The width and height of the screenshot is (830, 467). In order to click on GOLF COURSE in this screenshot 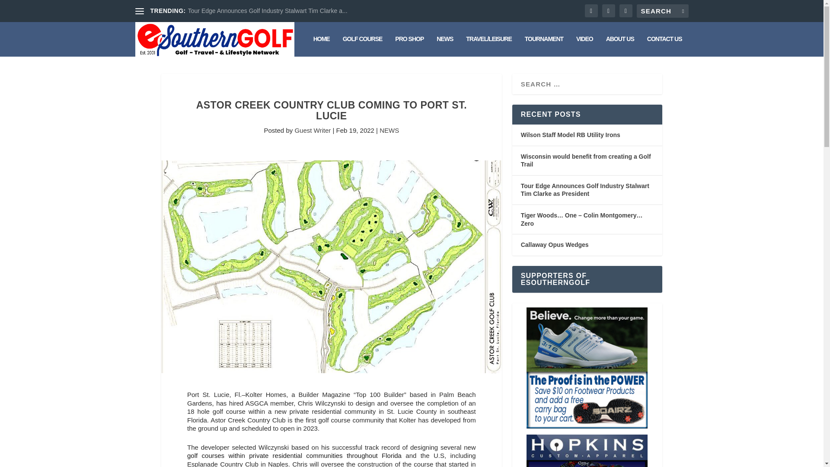, I will do `click(362, 46)`.